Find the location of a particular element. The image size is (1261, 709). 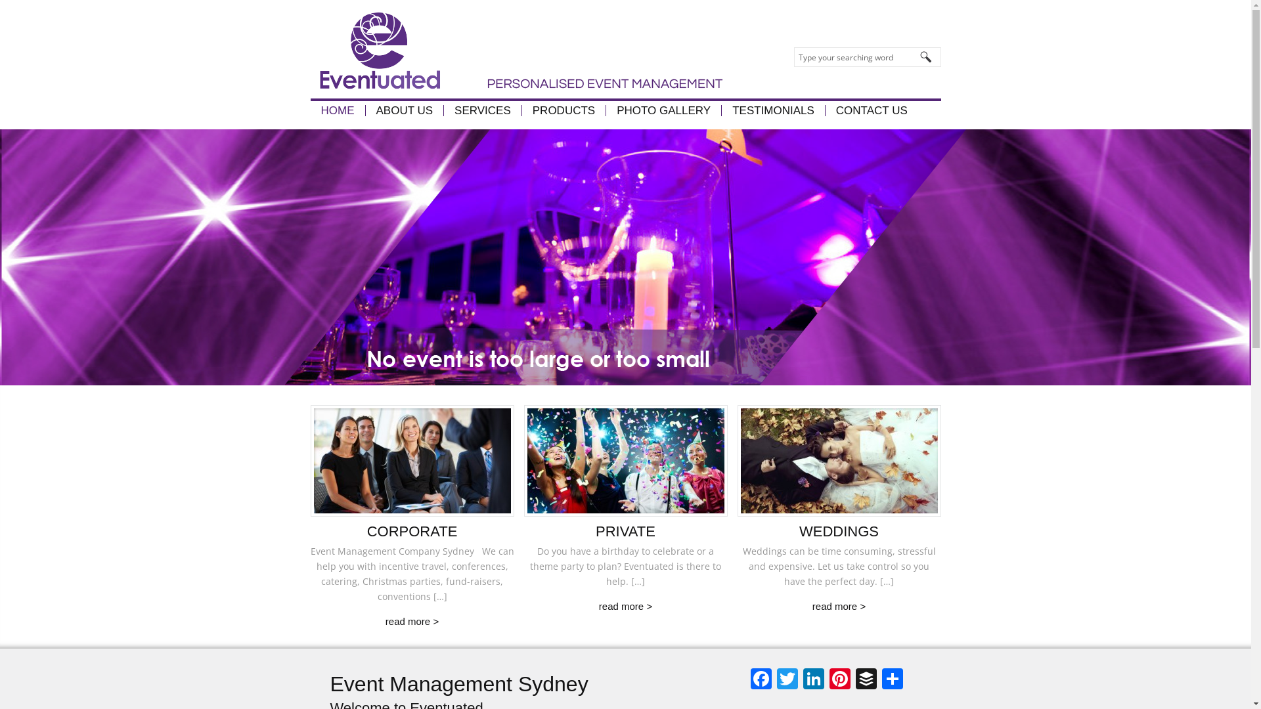

Share is located at coordinates (892, 680).